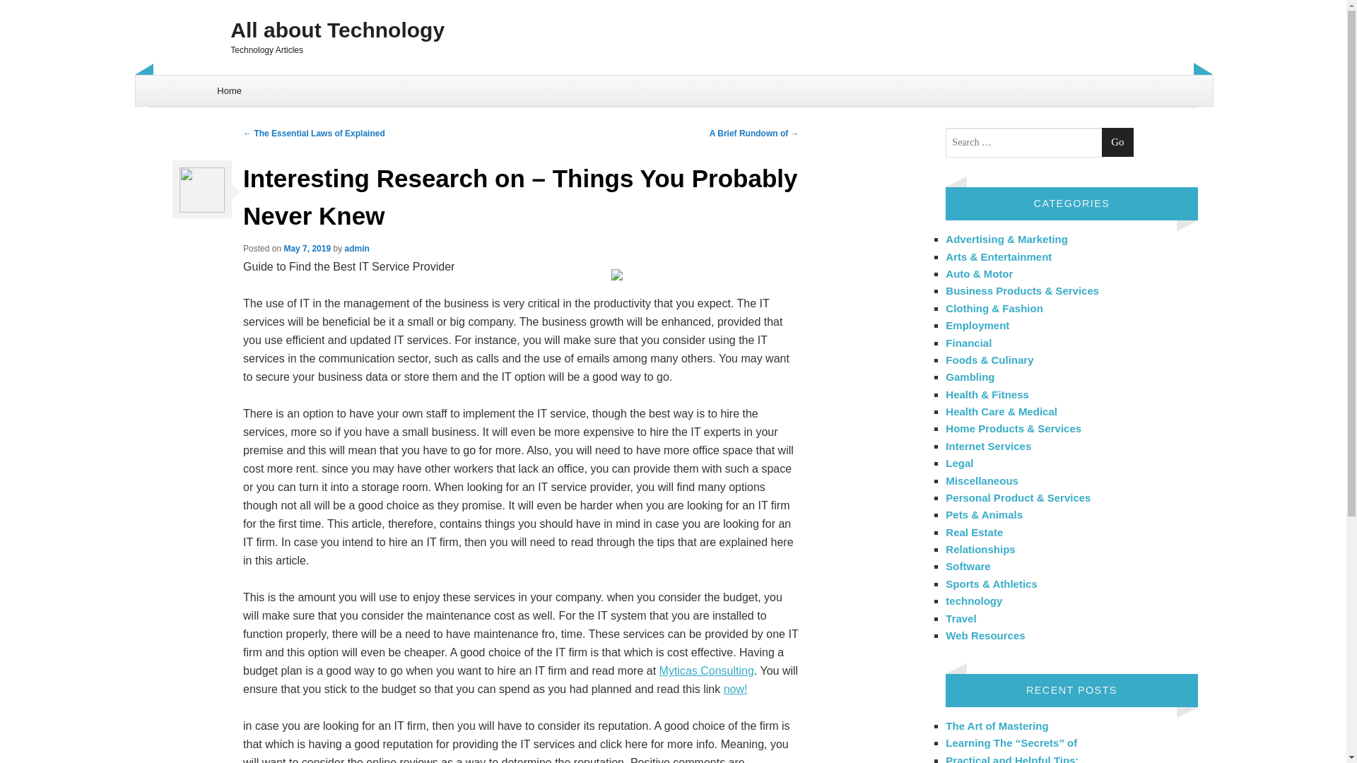  Describe the element at coordinates (977, 325) in the screenshot. I see `Employment` at that location.